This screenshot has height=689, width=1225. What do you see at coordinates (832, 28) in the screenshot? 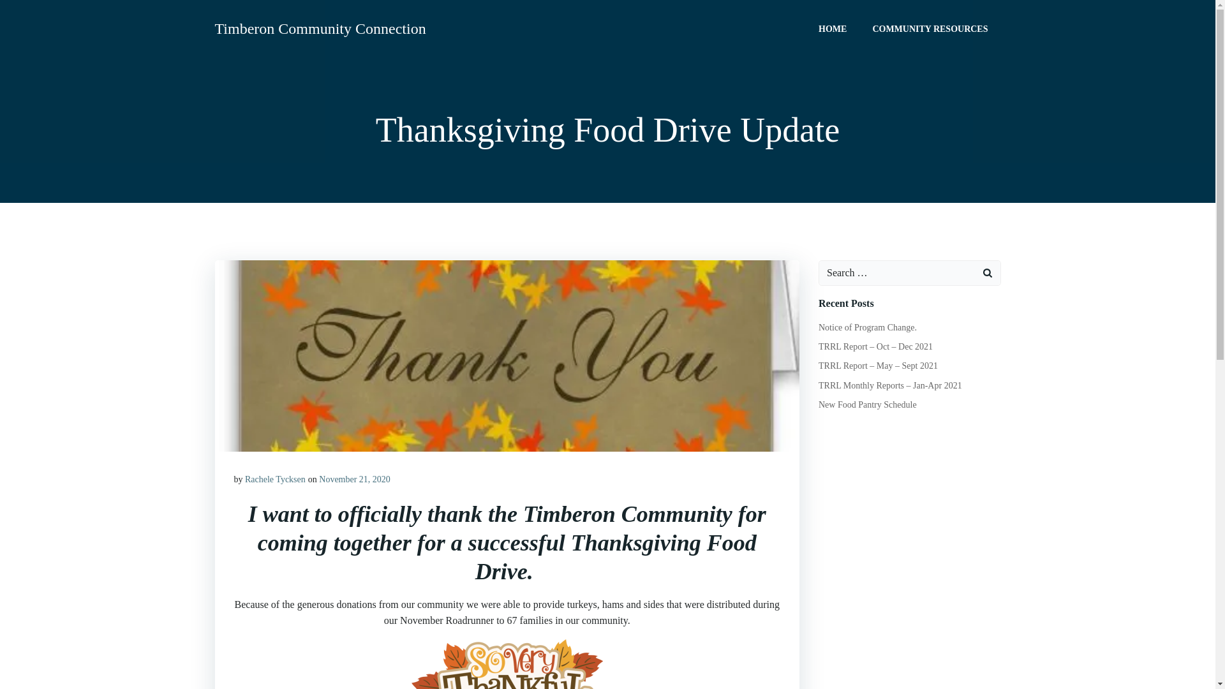
I see `HOME` at bounding box center [832, 28].